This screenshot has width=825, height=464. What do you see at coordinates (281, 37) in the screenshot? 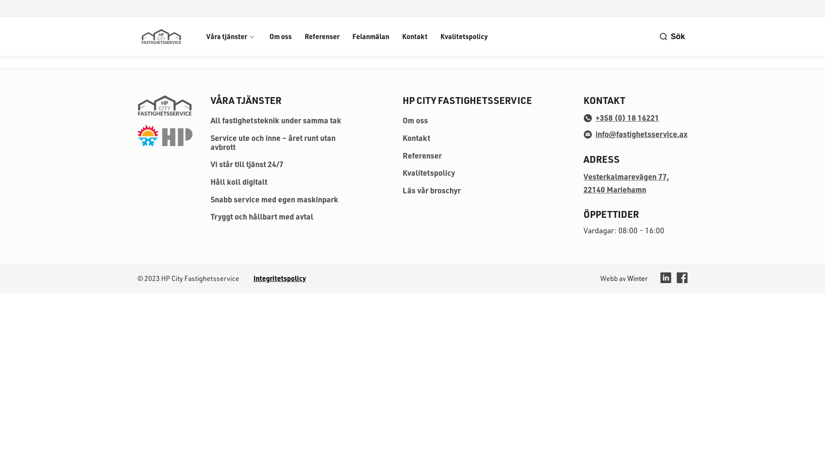
I see `Om oss` at bounding box center [281, 37].